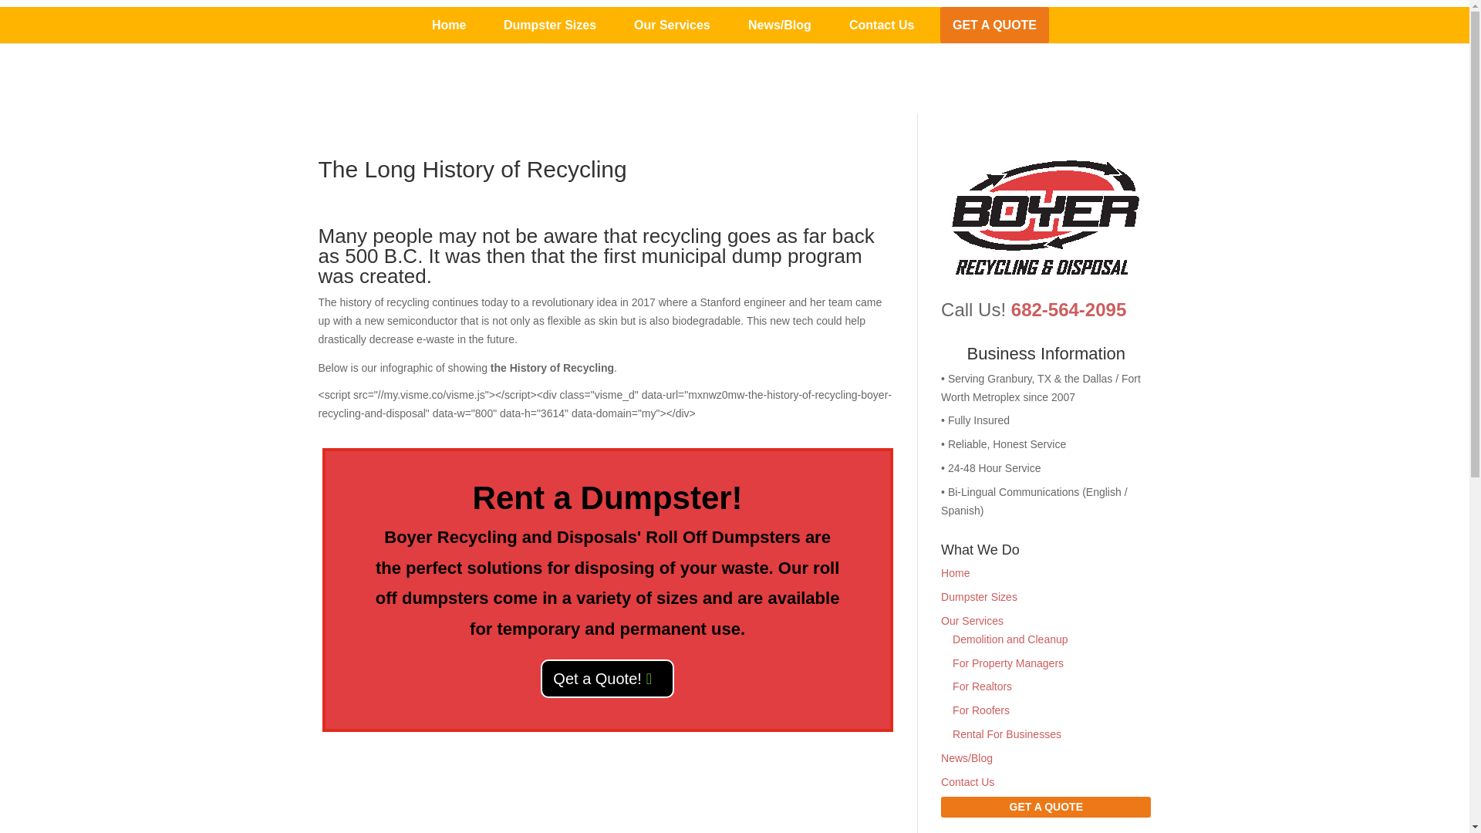 Image resolution: width=1481 pixels, height=833 pixels. Describe the element at coordinates (1010, 639) in the screenshot. I see `Demolition and Cleanup` at that location.